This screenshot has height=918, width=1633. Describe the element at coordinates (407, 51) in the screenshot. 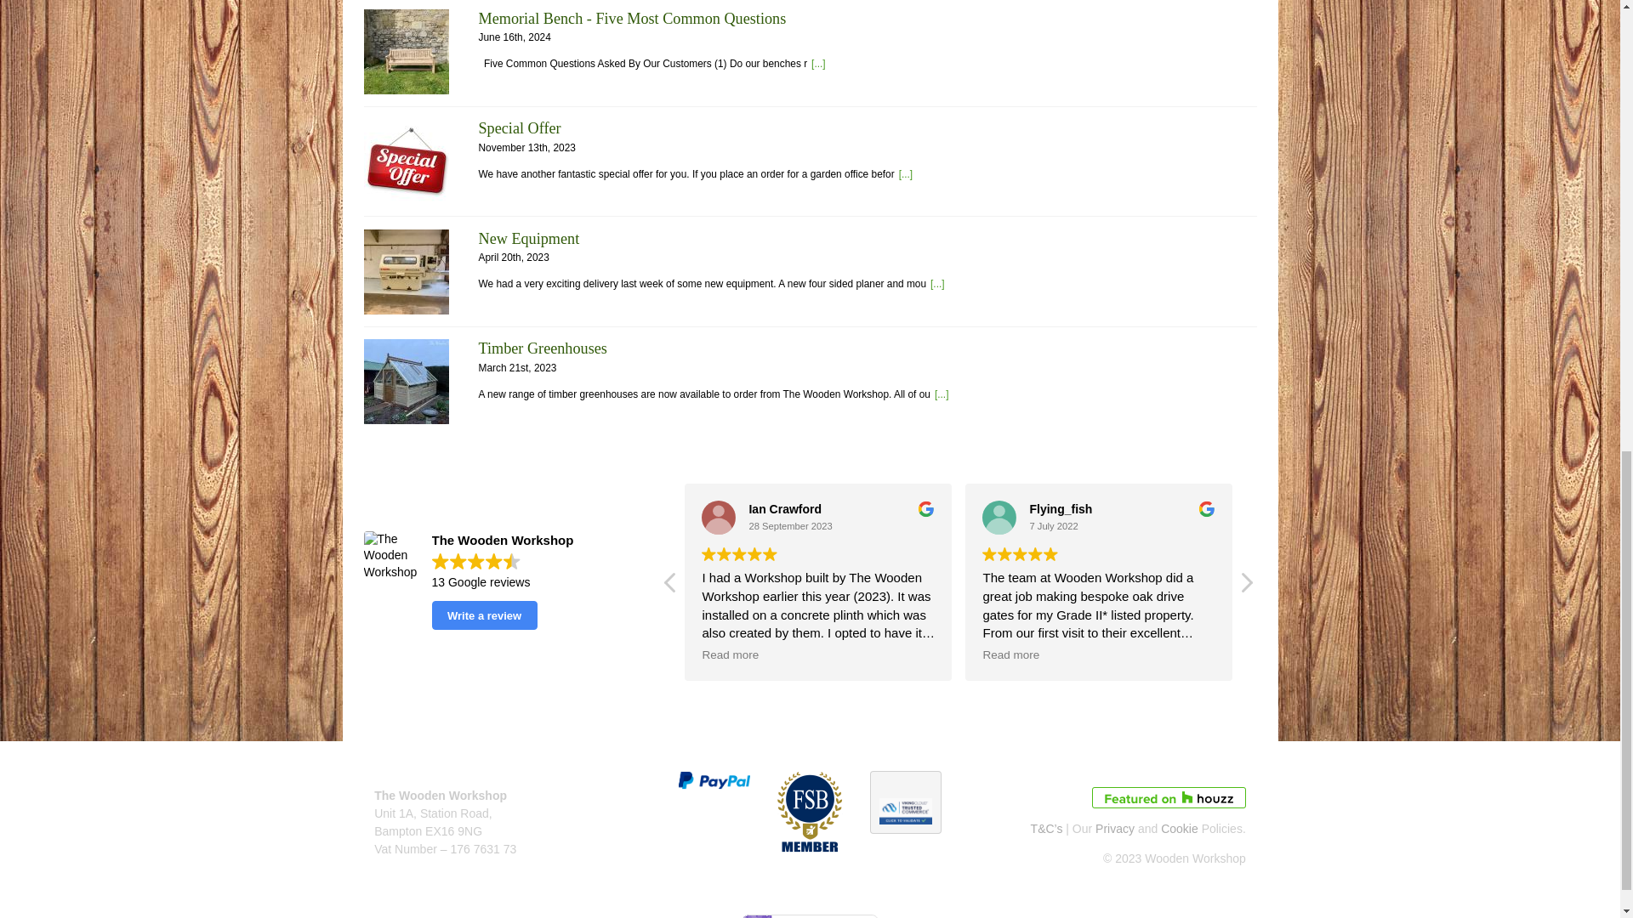

I see `Memorial Bench - Five Most Common Questions` at that location.